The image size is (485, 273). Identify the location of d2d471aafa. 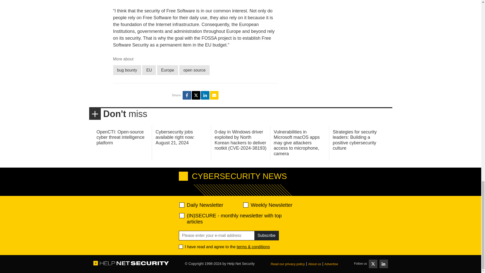
(245, 205).